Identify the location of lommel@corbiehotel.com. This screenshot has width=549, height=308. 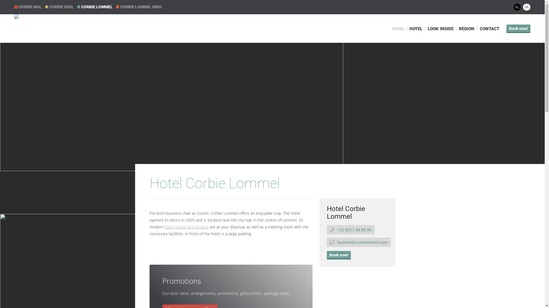
(359, 242).